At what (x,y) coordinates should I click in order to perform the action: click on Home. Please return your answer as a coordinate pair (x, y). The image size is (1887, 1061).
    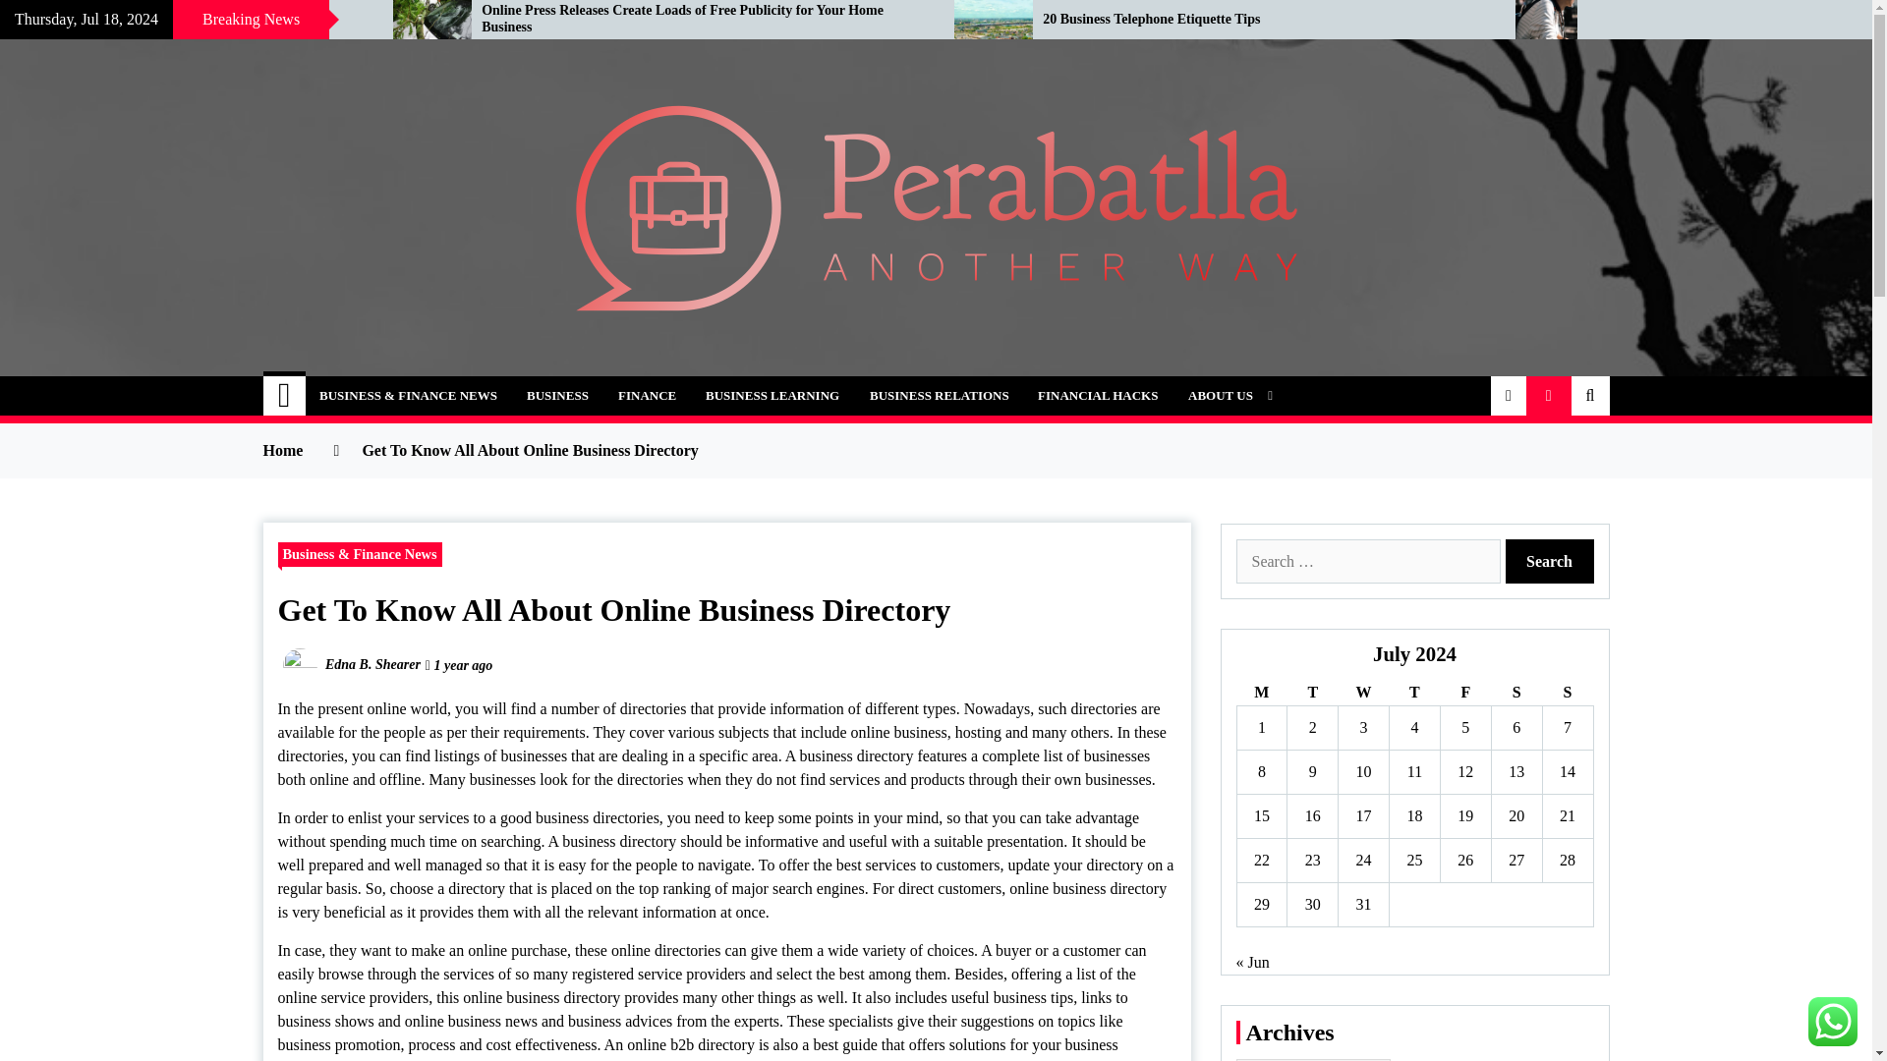
    Looking at the image, I should click on (285, 396).